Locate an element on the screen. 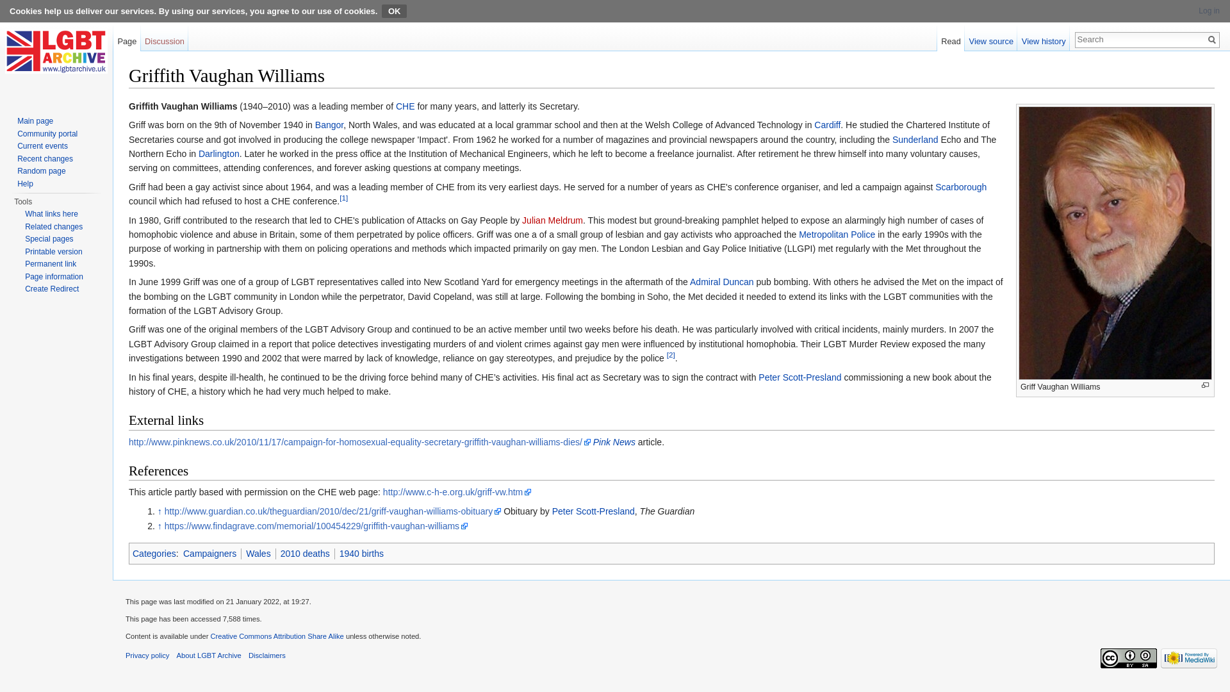  Go is located at coordinates (1212, 40).